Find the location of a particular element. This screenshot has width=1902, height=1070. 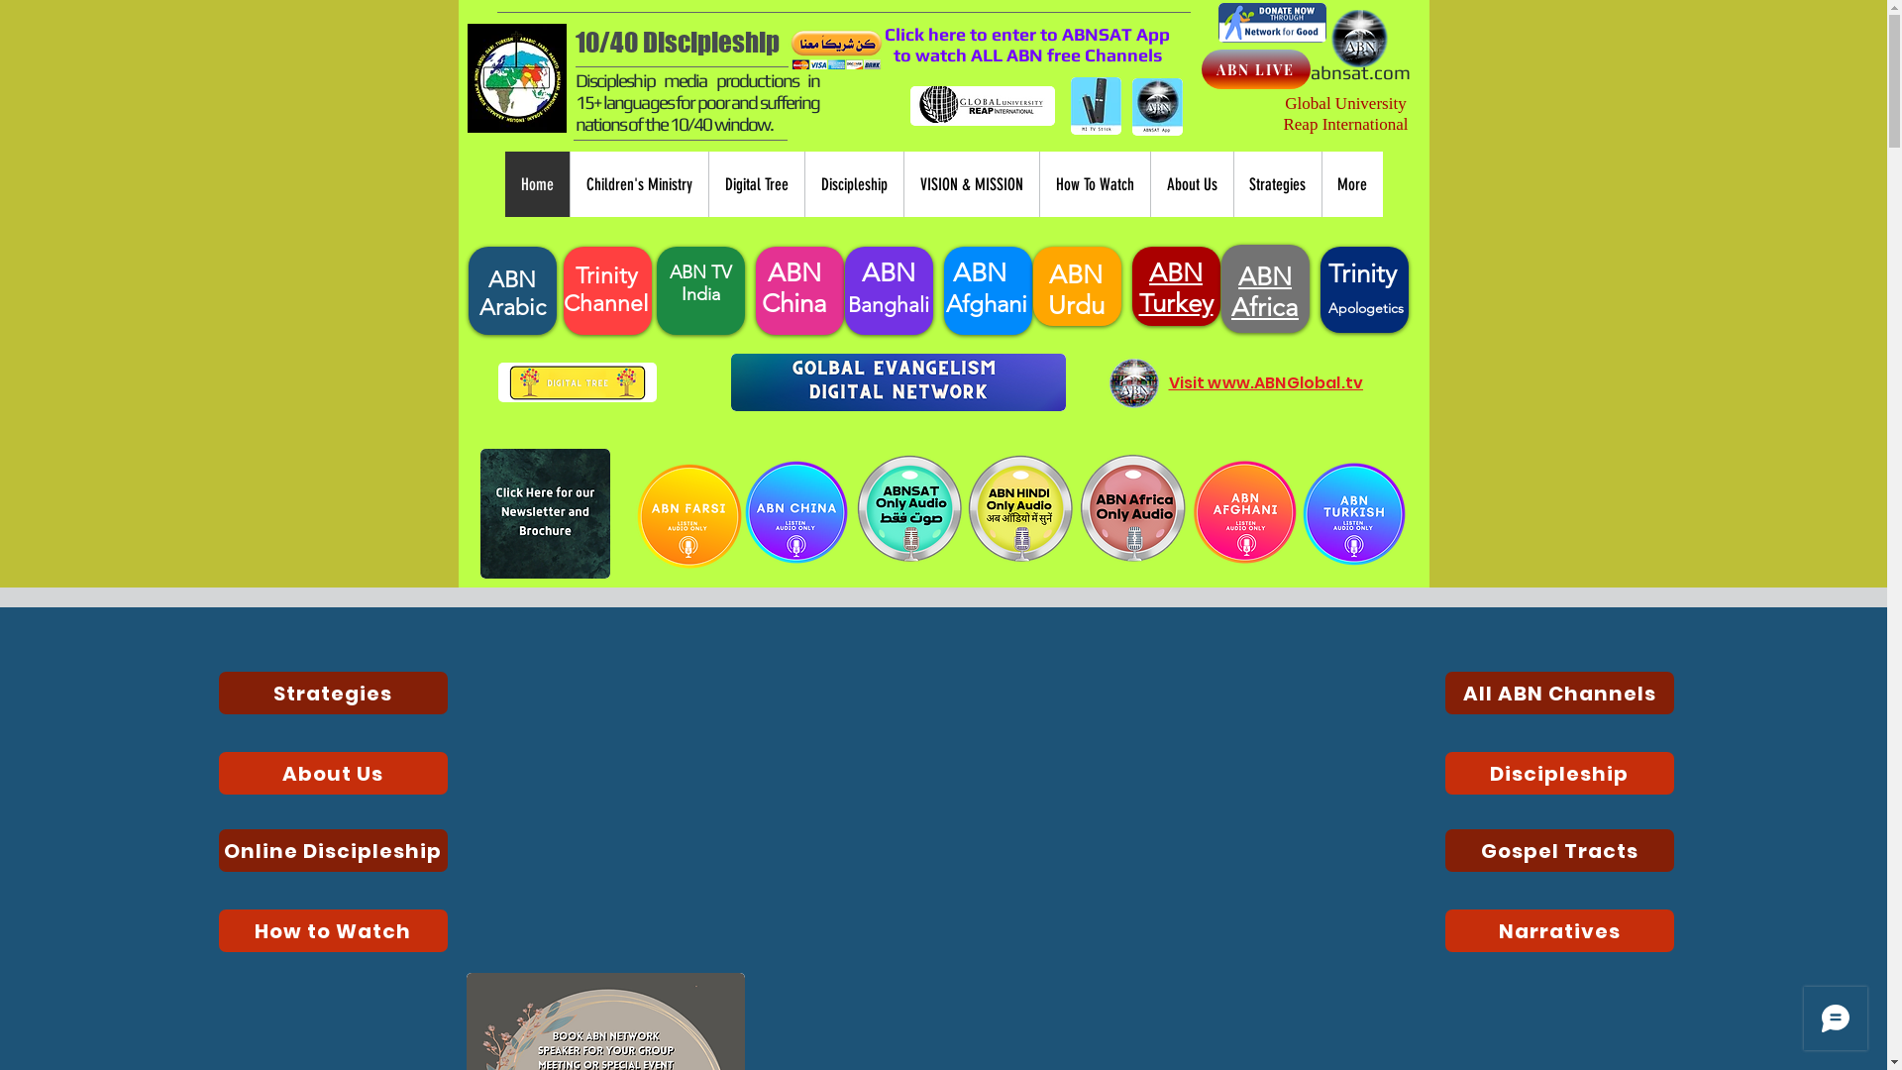

Gospel Tracts is located at coordinates (1559, 850).